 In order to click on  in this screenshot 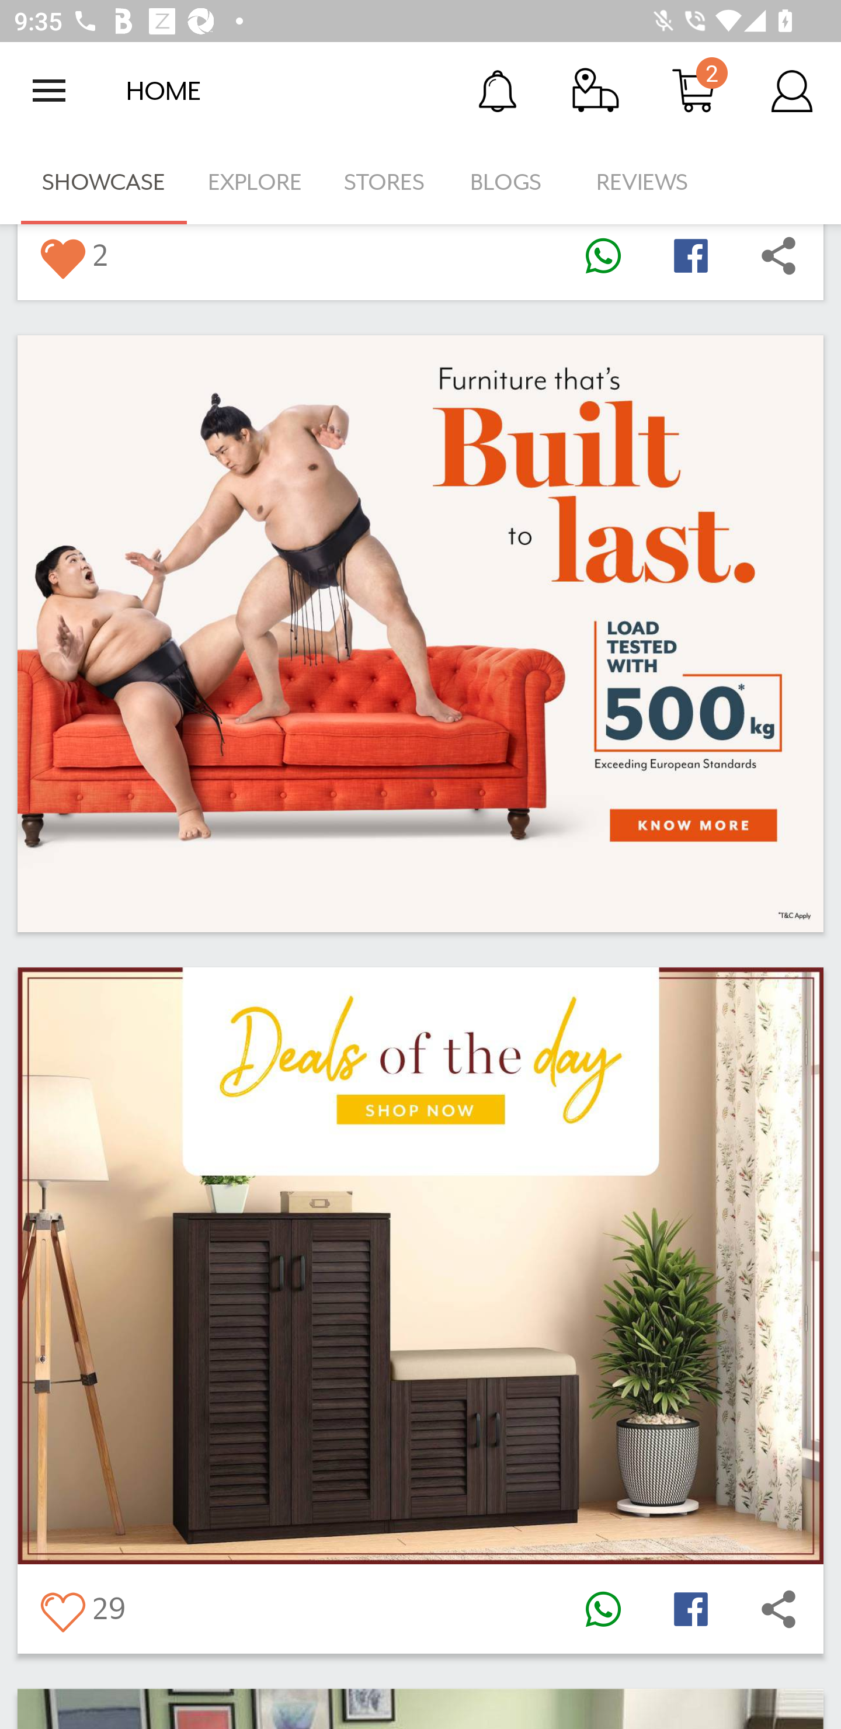, I will do `click(603, 1609)`.